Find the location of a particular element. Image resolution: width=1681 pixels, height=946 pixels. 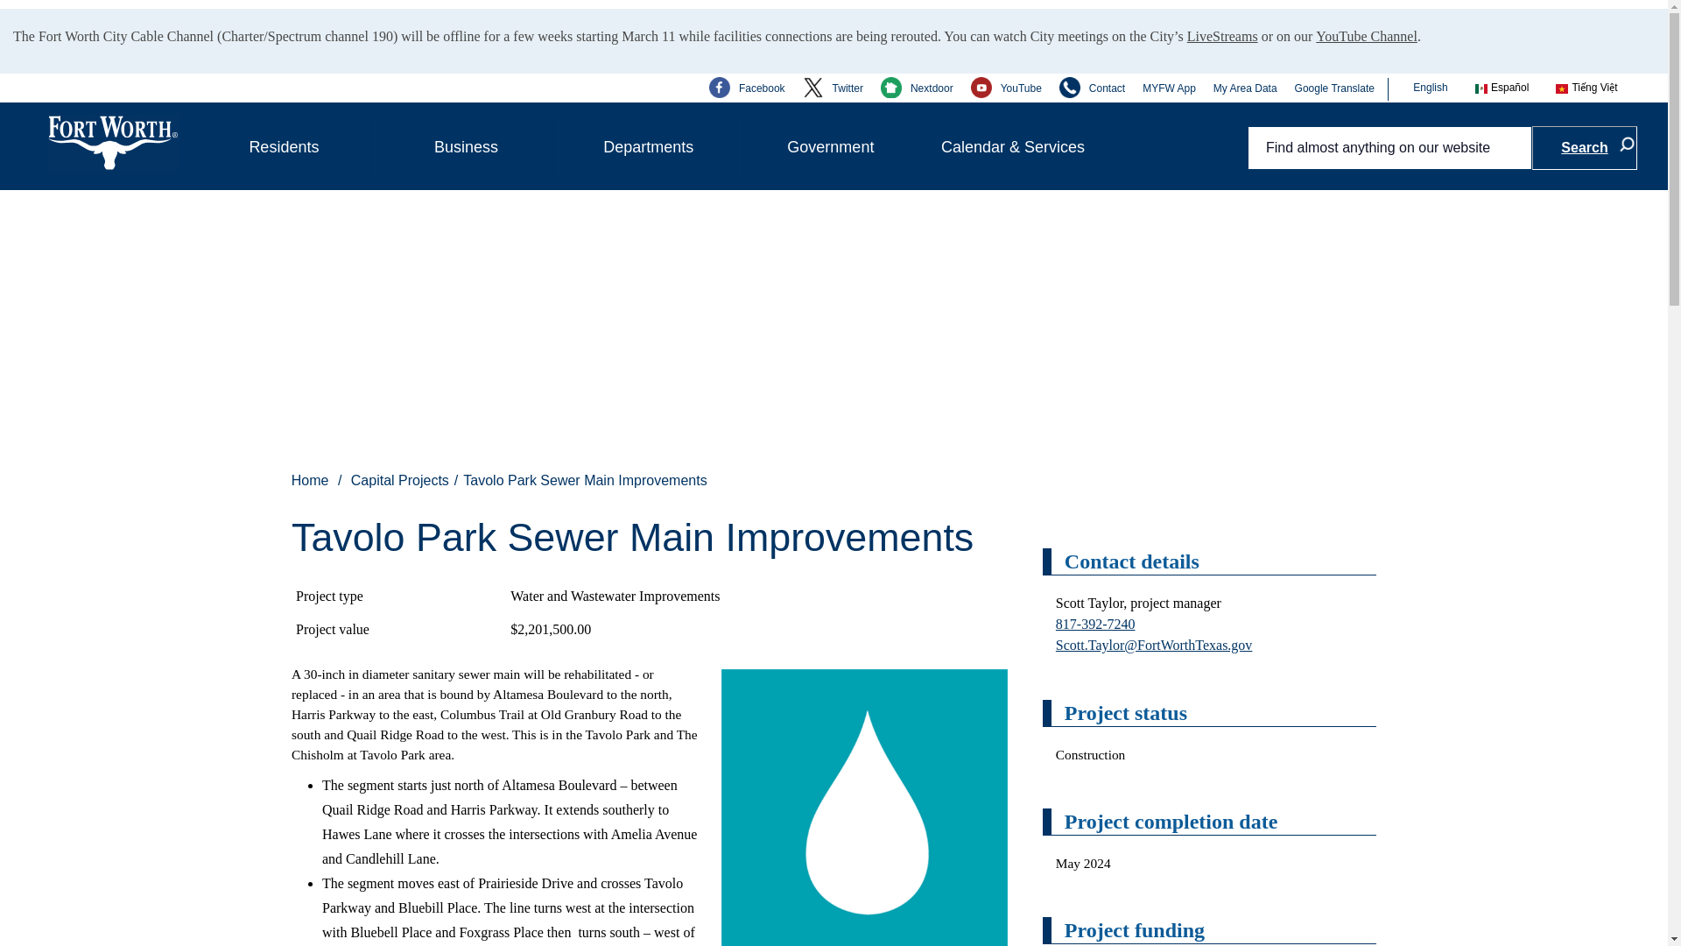

LiveStreams is located at coordinates (1222, 32).